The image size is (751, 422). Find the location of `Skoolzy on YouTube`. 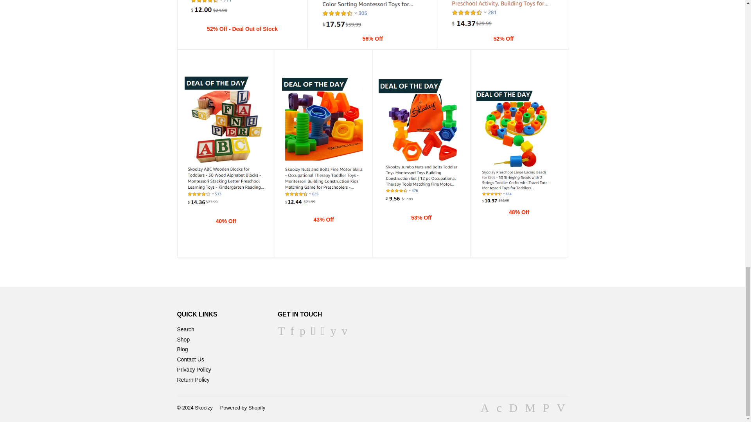

Skoolzy on YouTube is located at coordinates (333, 333).